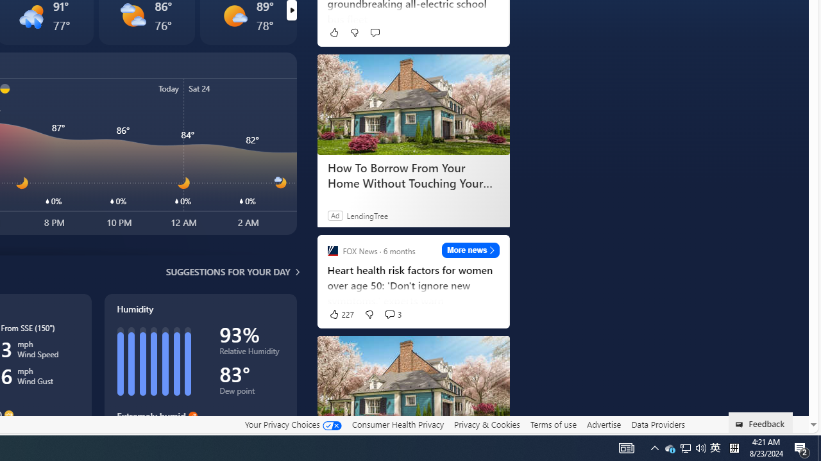  Describe the element at coordinates (658, 424) in the screenshot. I see `Data Providers` at that location.